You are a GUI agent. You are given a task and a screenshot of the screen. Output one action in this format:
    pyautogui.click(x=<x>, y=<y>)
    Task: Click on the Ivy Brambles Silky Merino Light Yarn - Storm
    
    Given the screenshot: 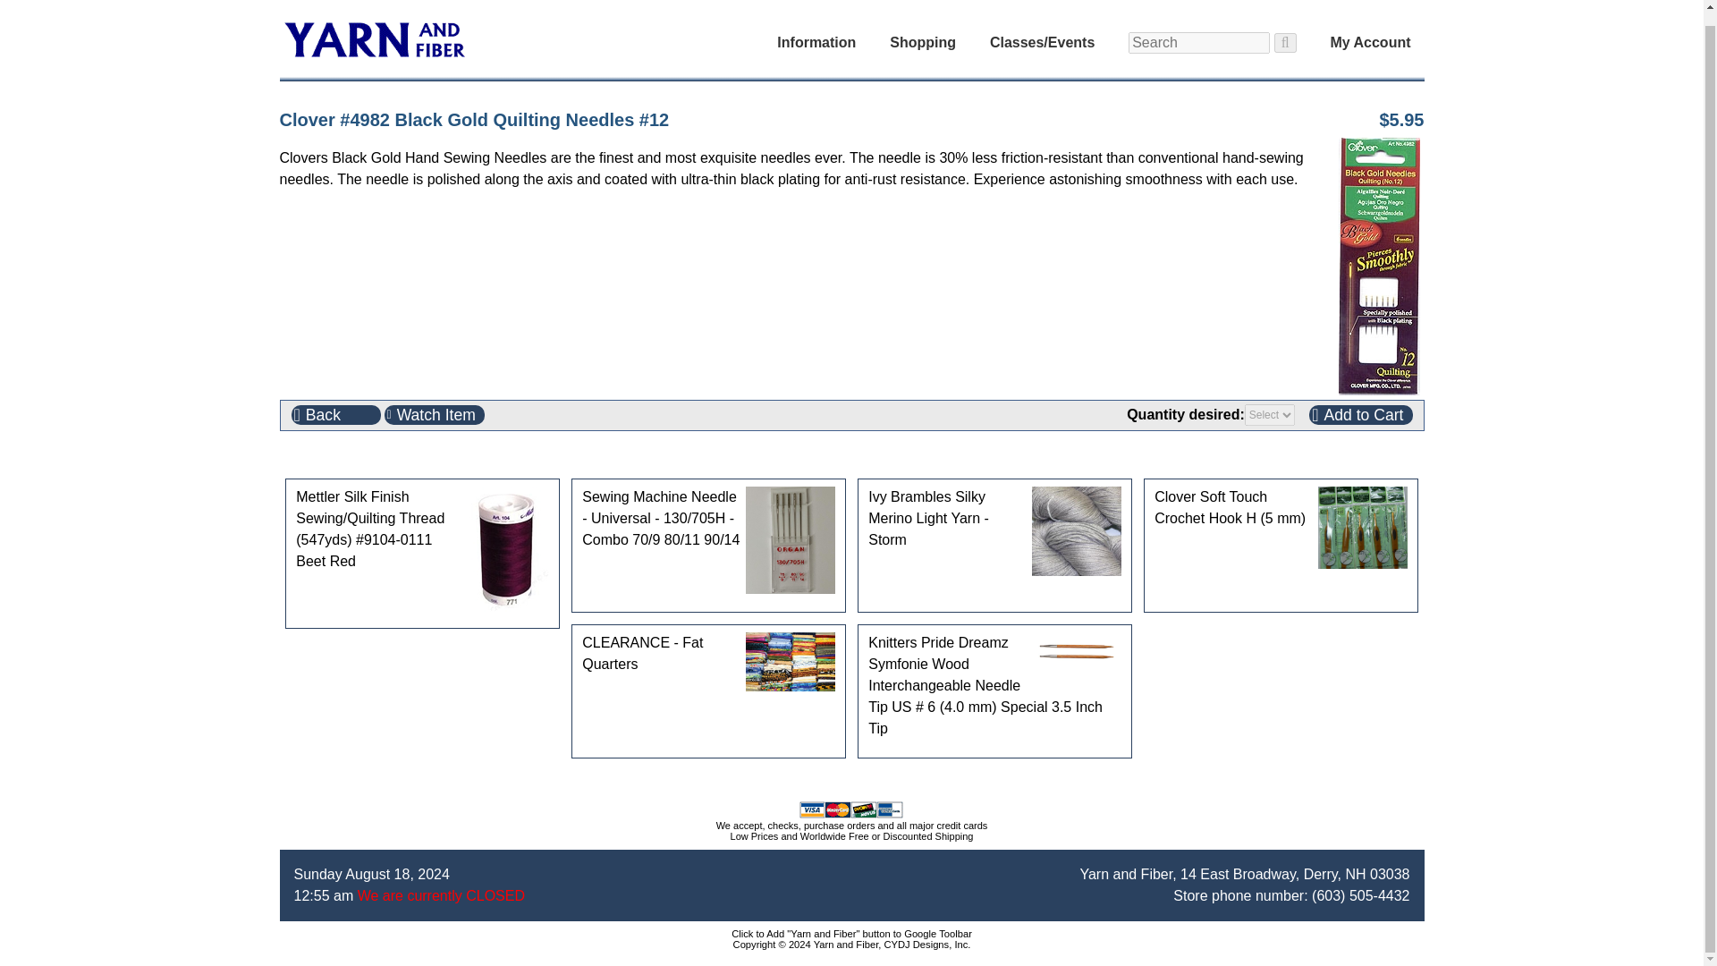 What is the action you would take?
    pyautogui.click(x=994, y=519)
    